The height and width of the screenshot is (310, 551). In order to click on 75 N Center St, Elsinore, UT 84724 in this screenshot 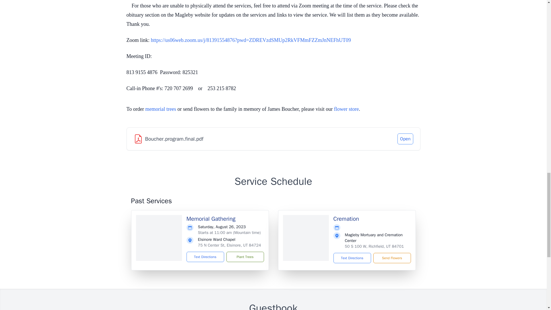, I will do `click(230, 245)`.